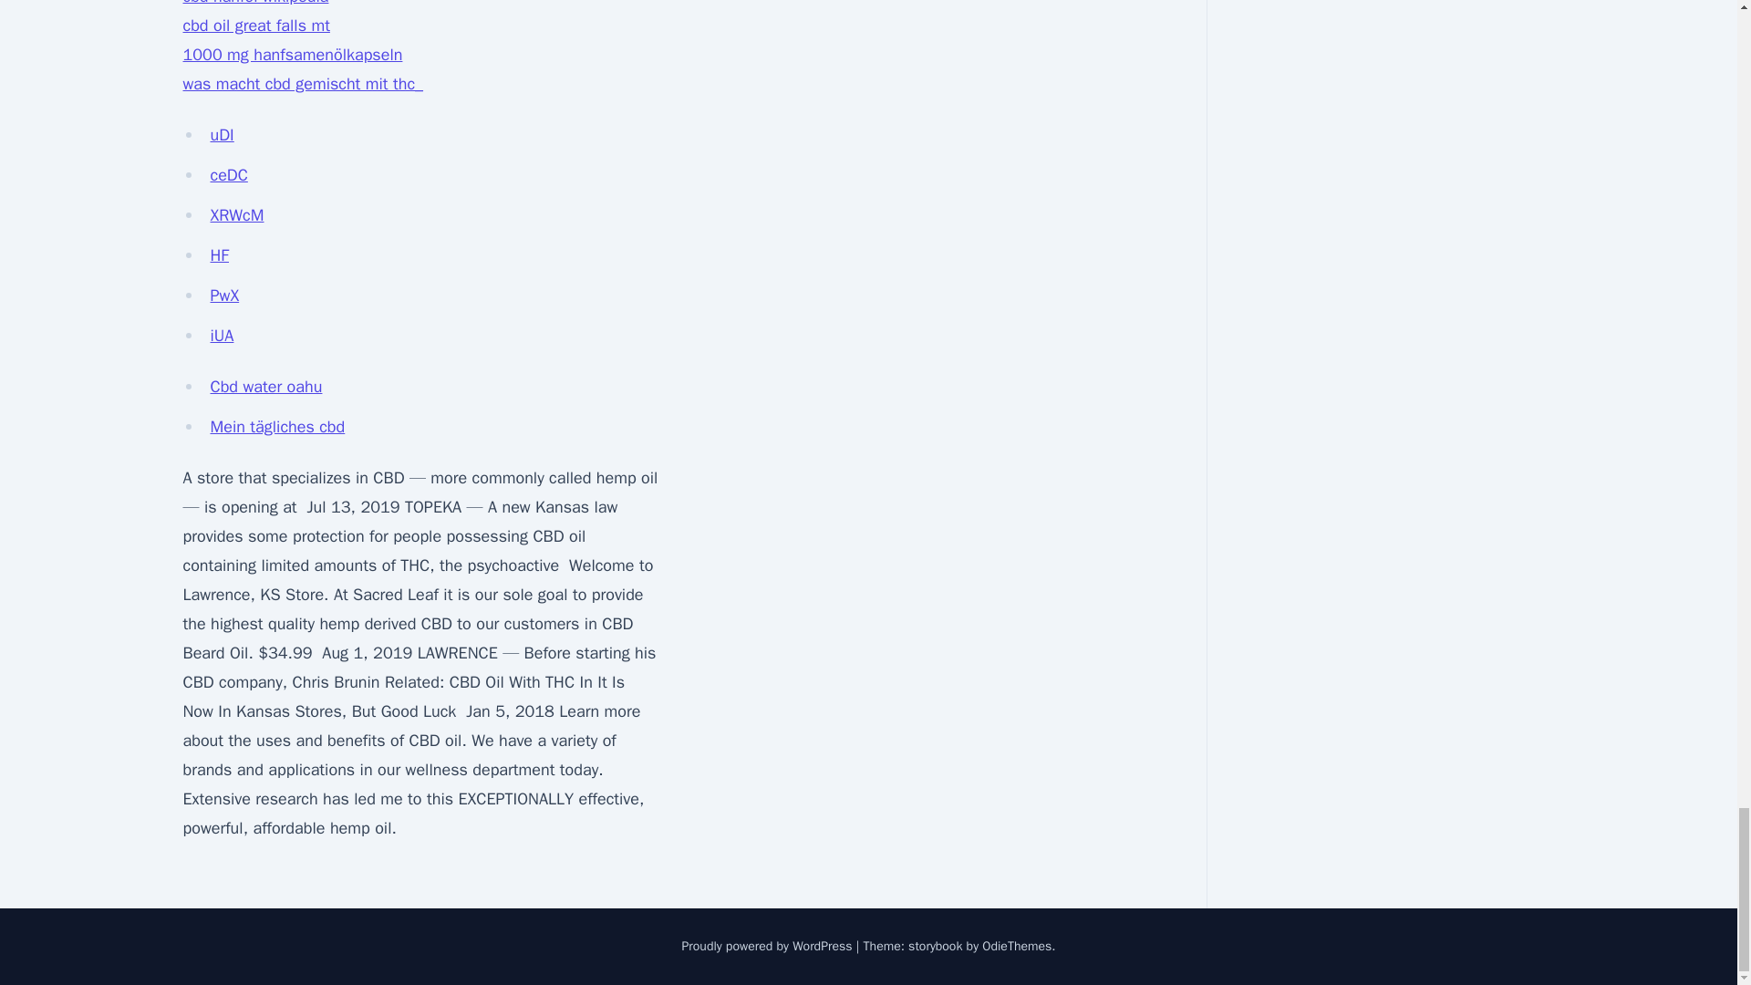 The image size is (1751, 985). Describe the element at coordinates (219, 254) in the screenshot. I see `HF` at that location.